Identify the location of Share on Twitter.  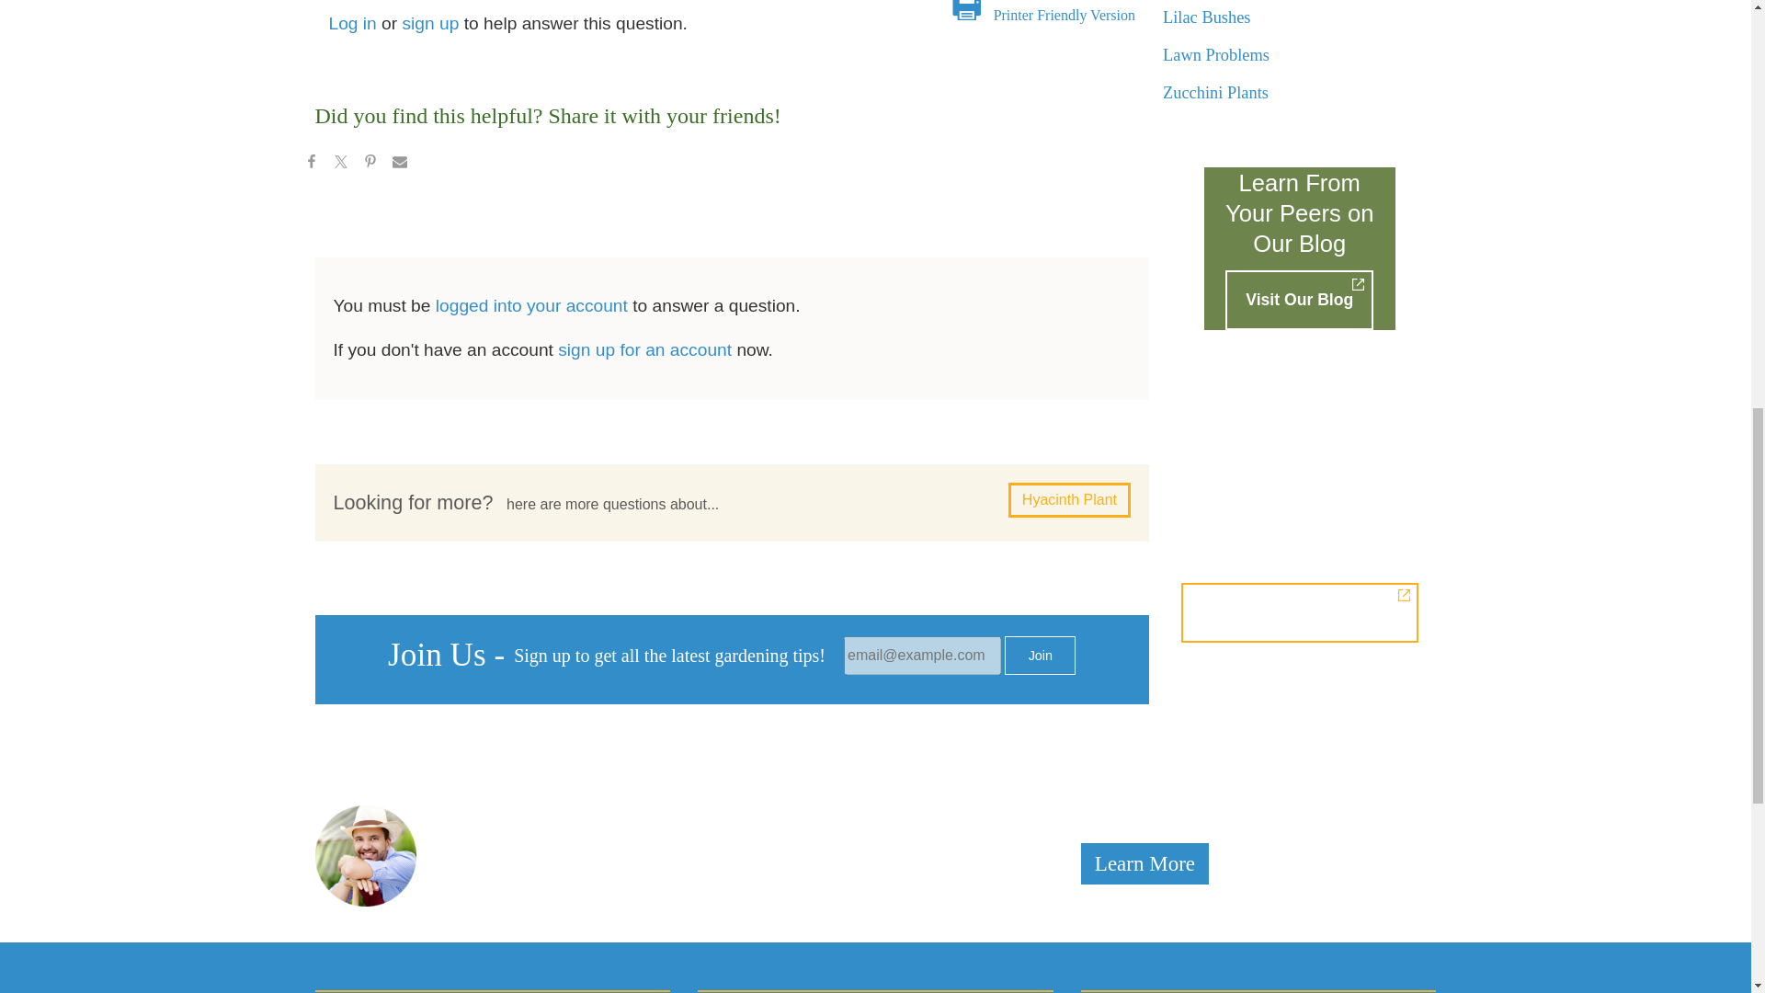
(339, 165).